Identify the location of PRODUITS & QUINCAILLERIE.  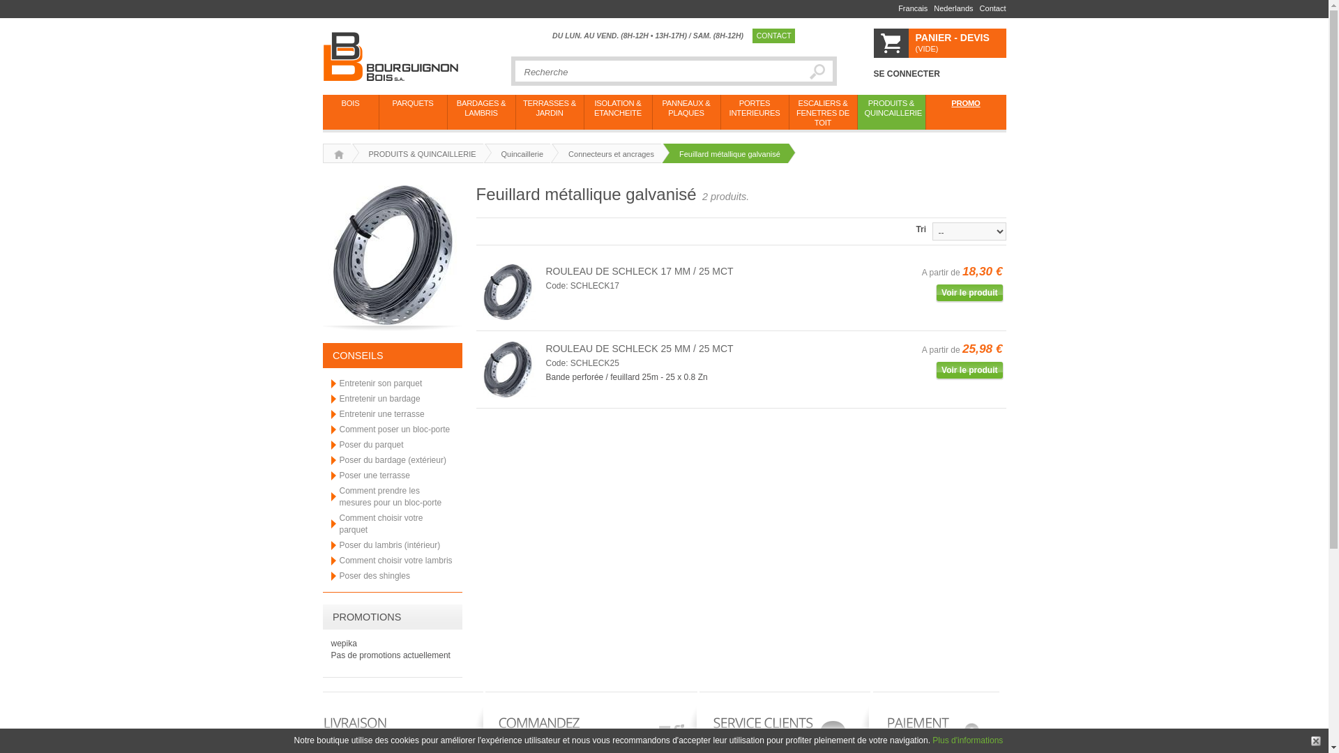
(416, 153).